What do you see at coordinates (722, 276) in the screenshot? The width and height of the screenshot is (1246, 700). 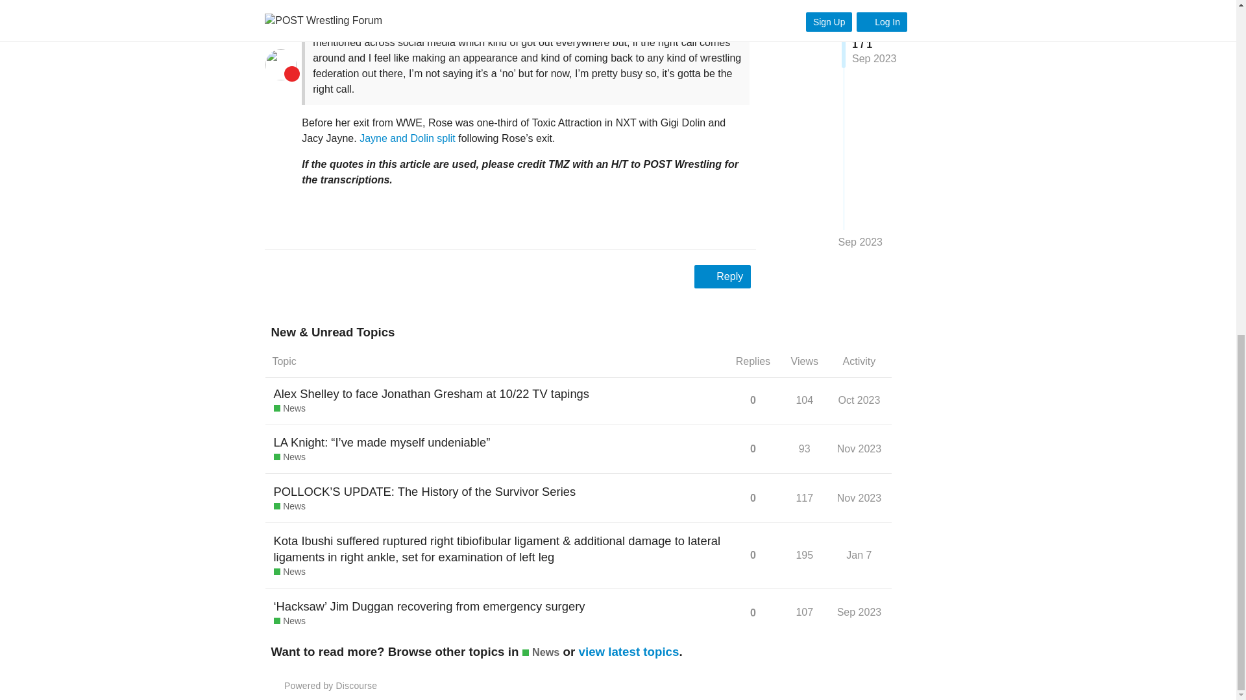 I see `Reply` at bounding box center [722, 276].